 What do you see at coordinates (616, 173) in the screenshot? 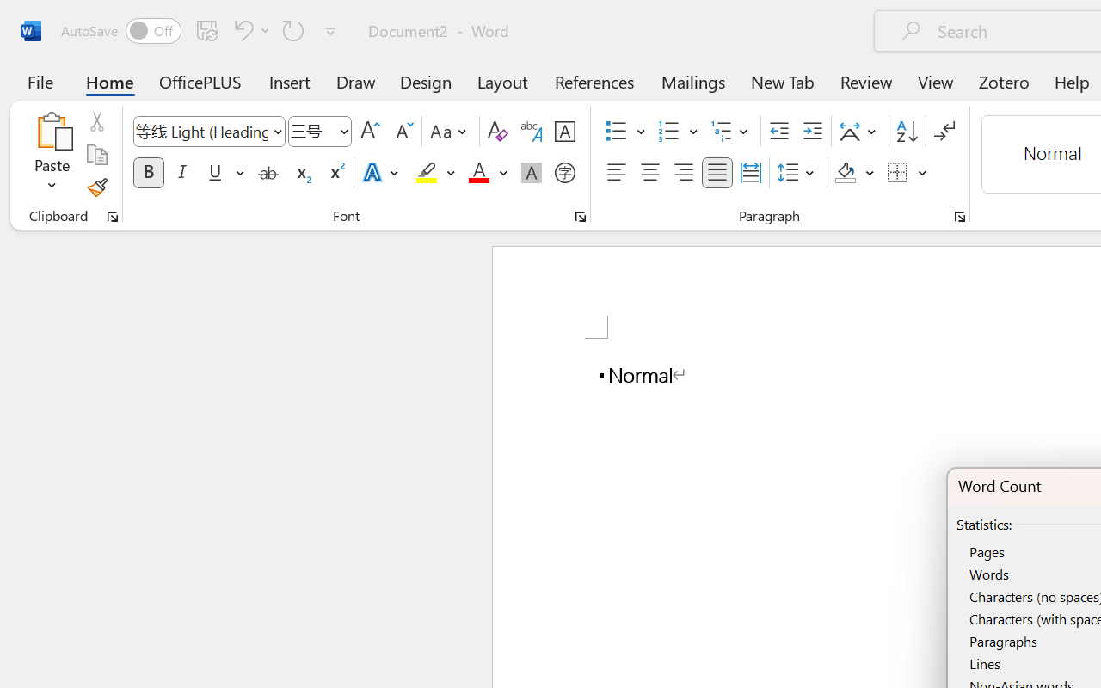
I see `Align Left` at bounding box center [616, 173].